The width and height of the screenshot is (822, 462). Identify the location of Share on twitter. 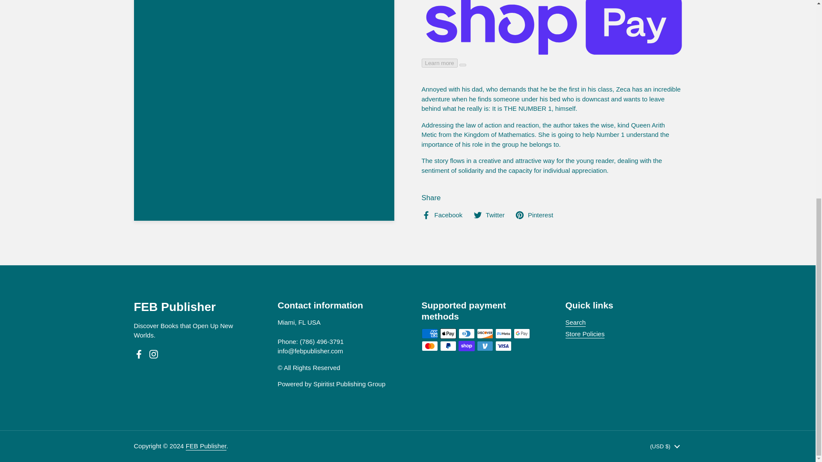
(489, 216).